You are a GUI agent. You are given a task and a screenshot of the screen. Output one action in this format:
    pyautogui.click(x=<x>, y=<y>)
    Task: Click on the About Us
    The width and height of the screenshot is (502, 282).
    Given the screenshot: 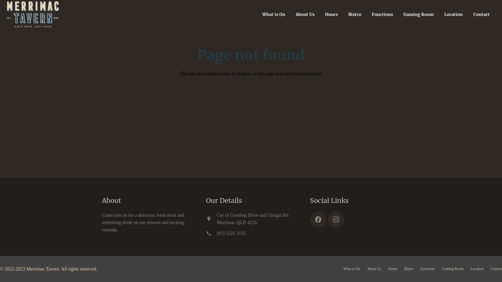 What is the action you would take?
    pyautogui.click(x=305, y=14)
    